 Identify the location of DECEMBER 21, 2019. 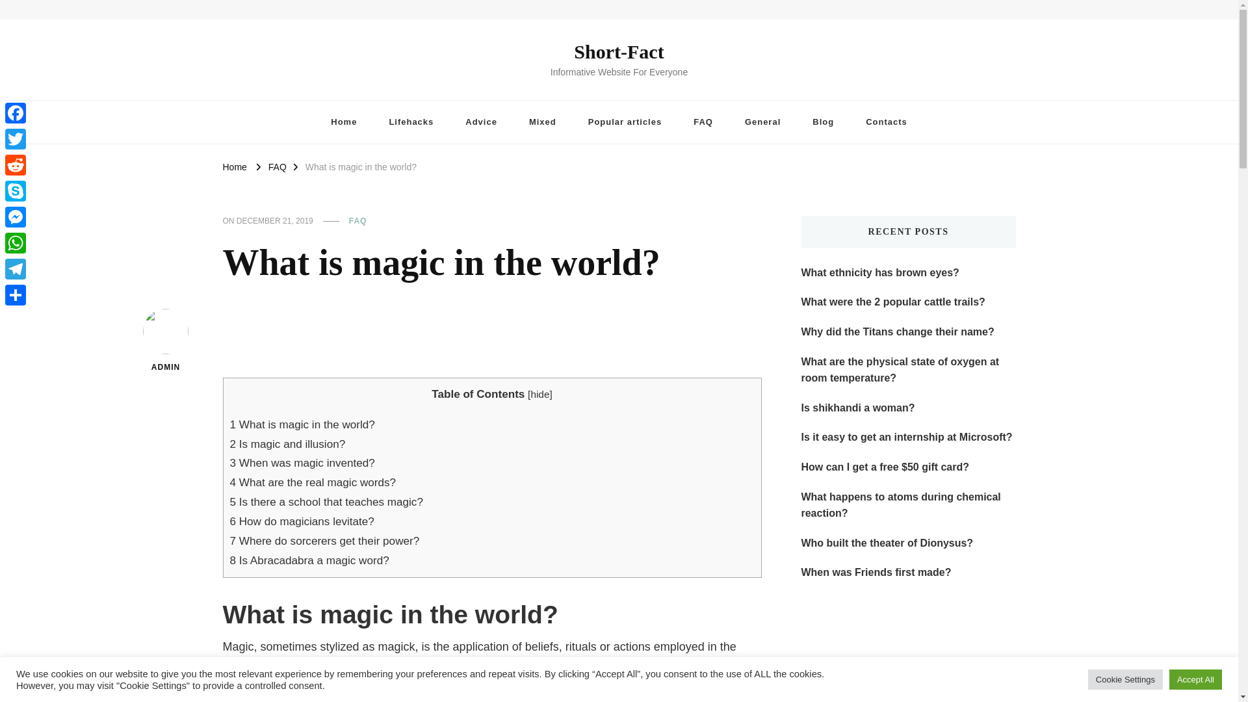
(274, 221).